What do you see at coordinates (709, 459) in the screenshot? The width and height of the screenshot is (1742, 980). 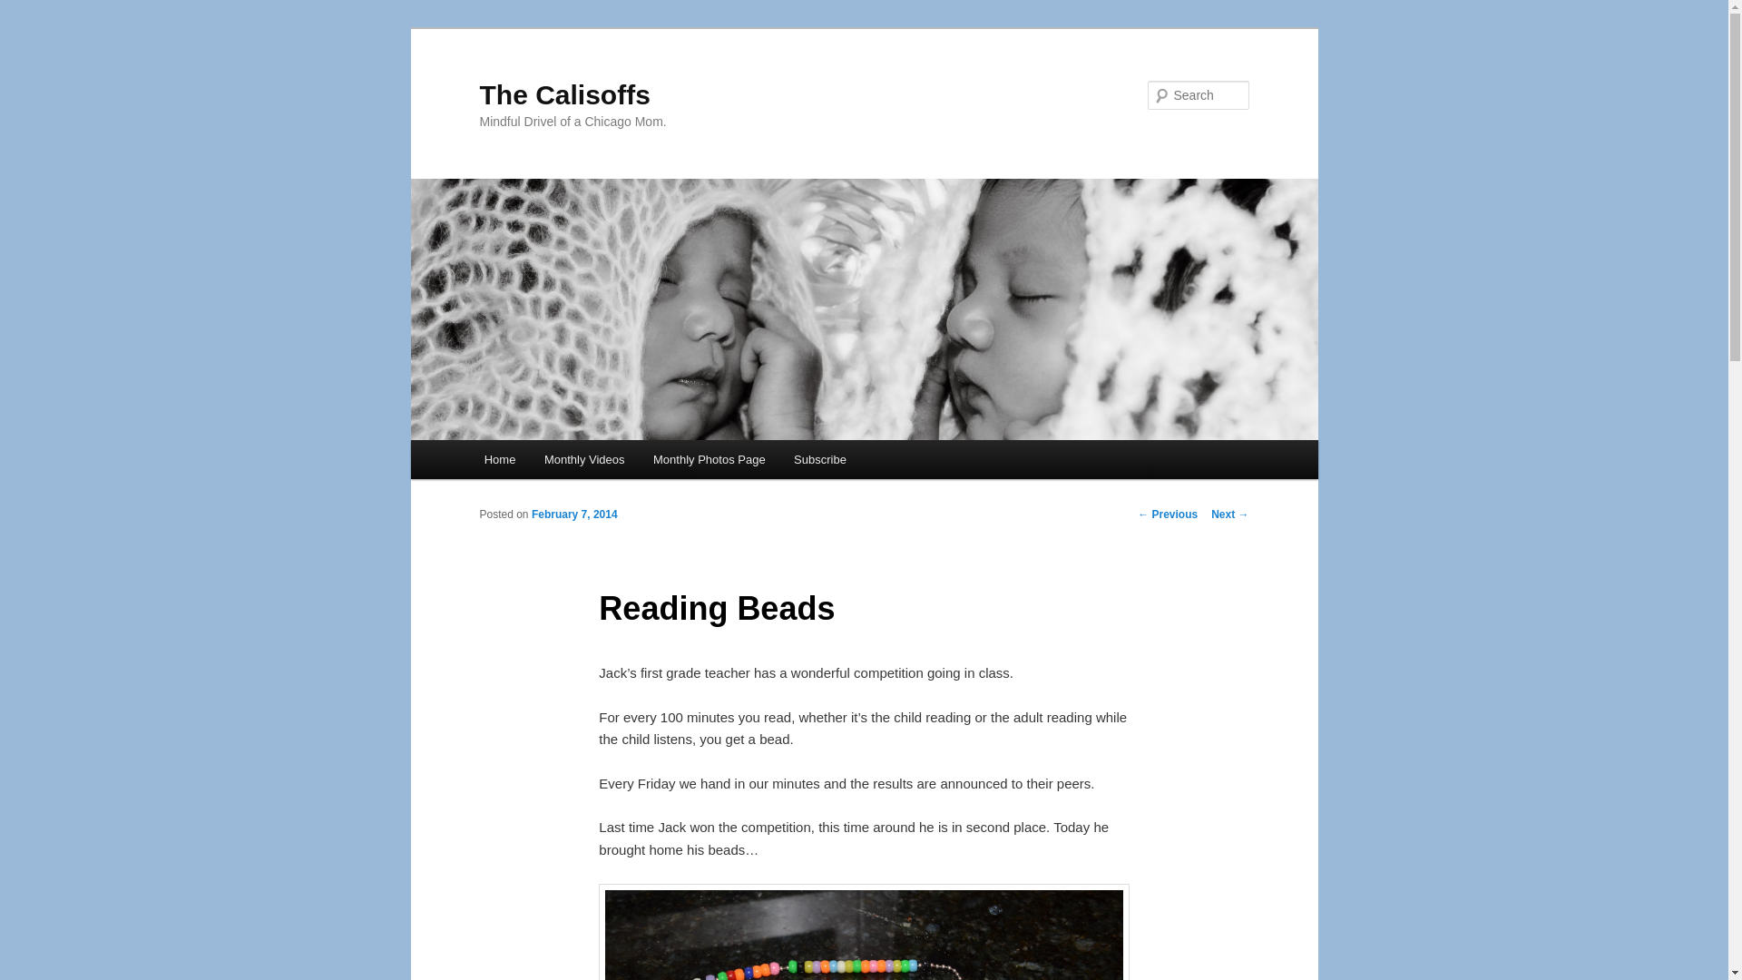 I see `Monthly Photos Page` at bounding box center [709, 459].